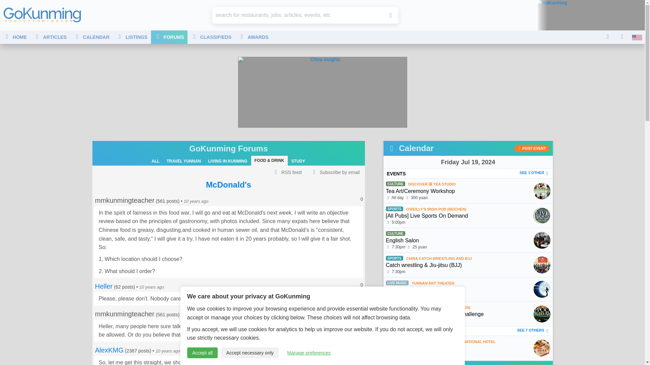 The height and width of the screenshot is (365, 650). What do you see at coordinates (196, 315) in the screenshot?
I see `June 16, 2014, 3:52pm` at bounding box center [196, 315].